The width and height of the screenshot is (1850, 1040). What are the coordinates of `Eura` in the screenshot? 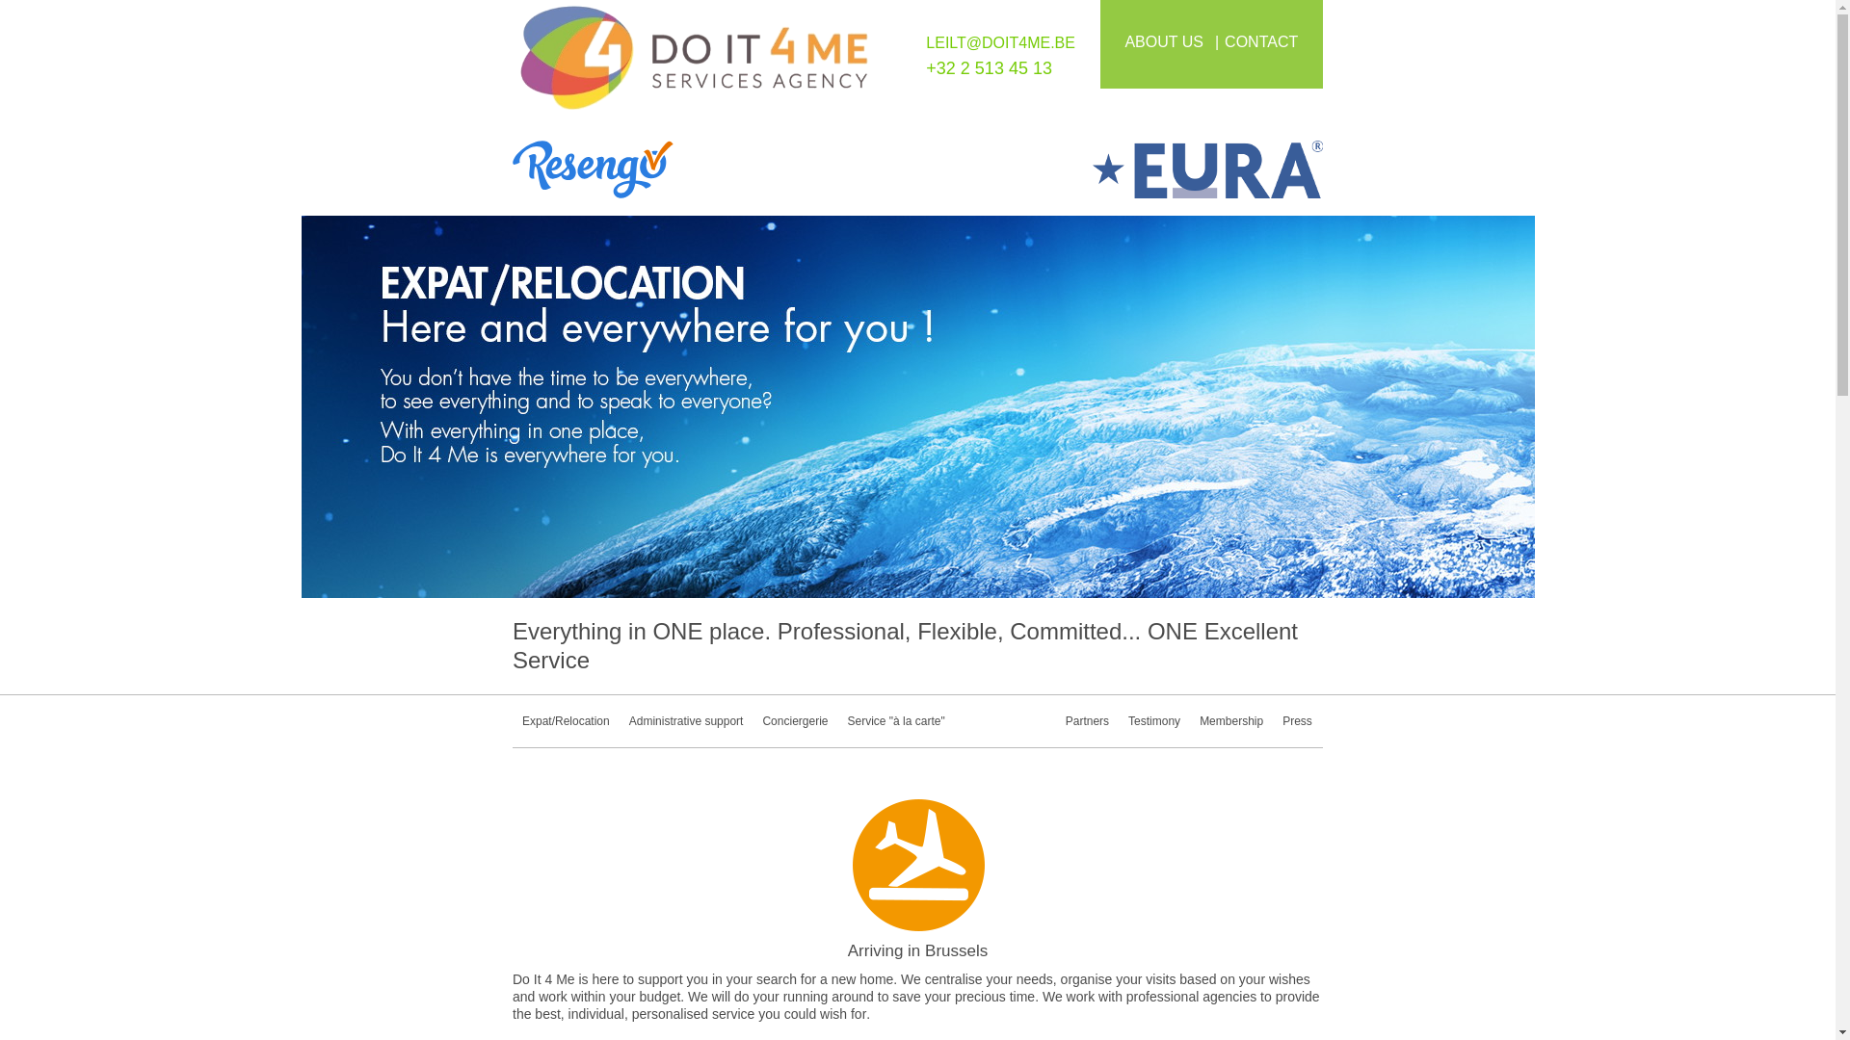 It's located at (1120, 169).